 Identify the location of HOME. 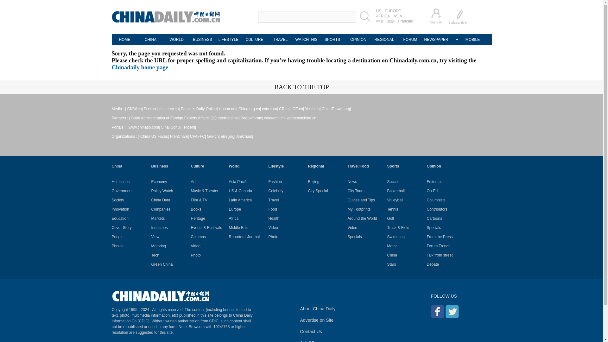
(124, 40).